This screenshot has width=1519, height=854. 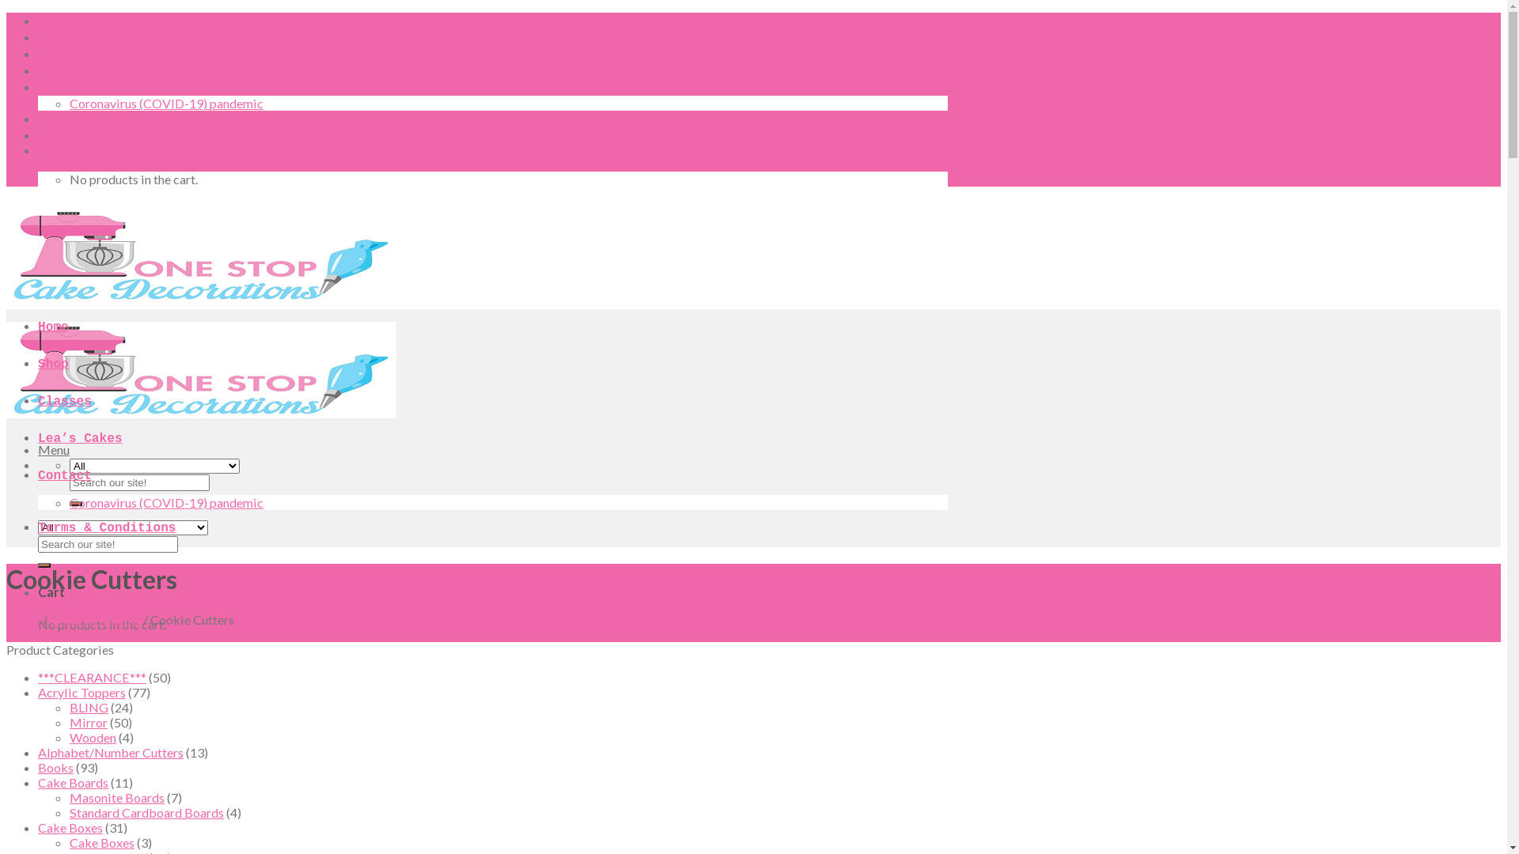 I want to click on Acrylic Toppers, so click(x=82, y=693).